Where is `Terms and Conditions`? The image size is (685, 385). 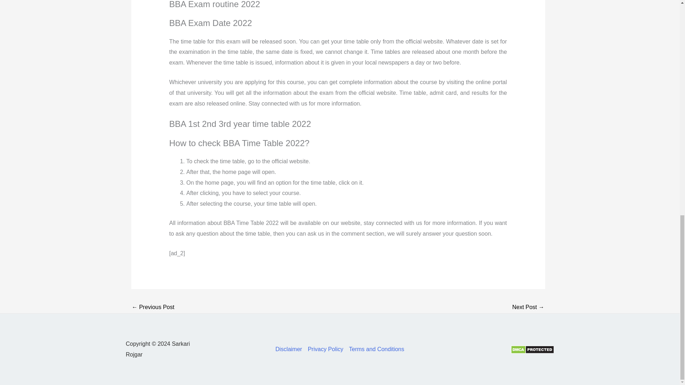 Terms and Conditions is located at coordinates (375, 349).